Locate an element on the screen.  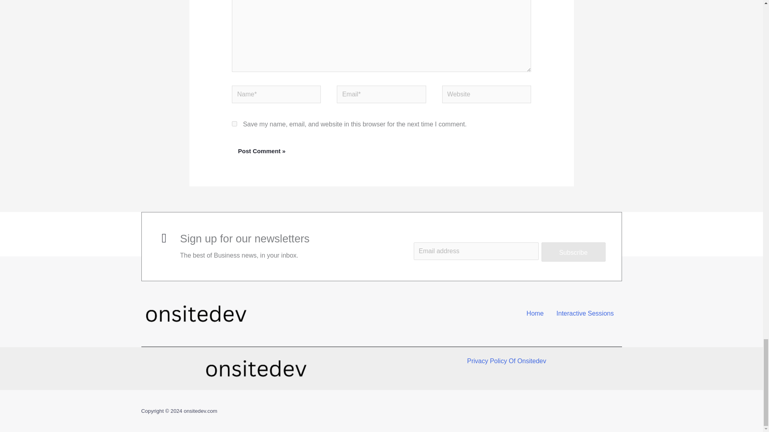
yes is located at coordinates (234, 124).